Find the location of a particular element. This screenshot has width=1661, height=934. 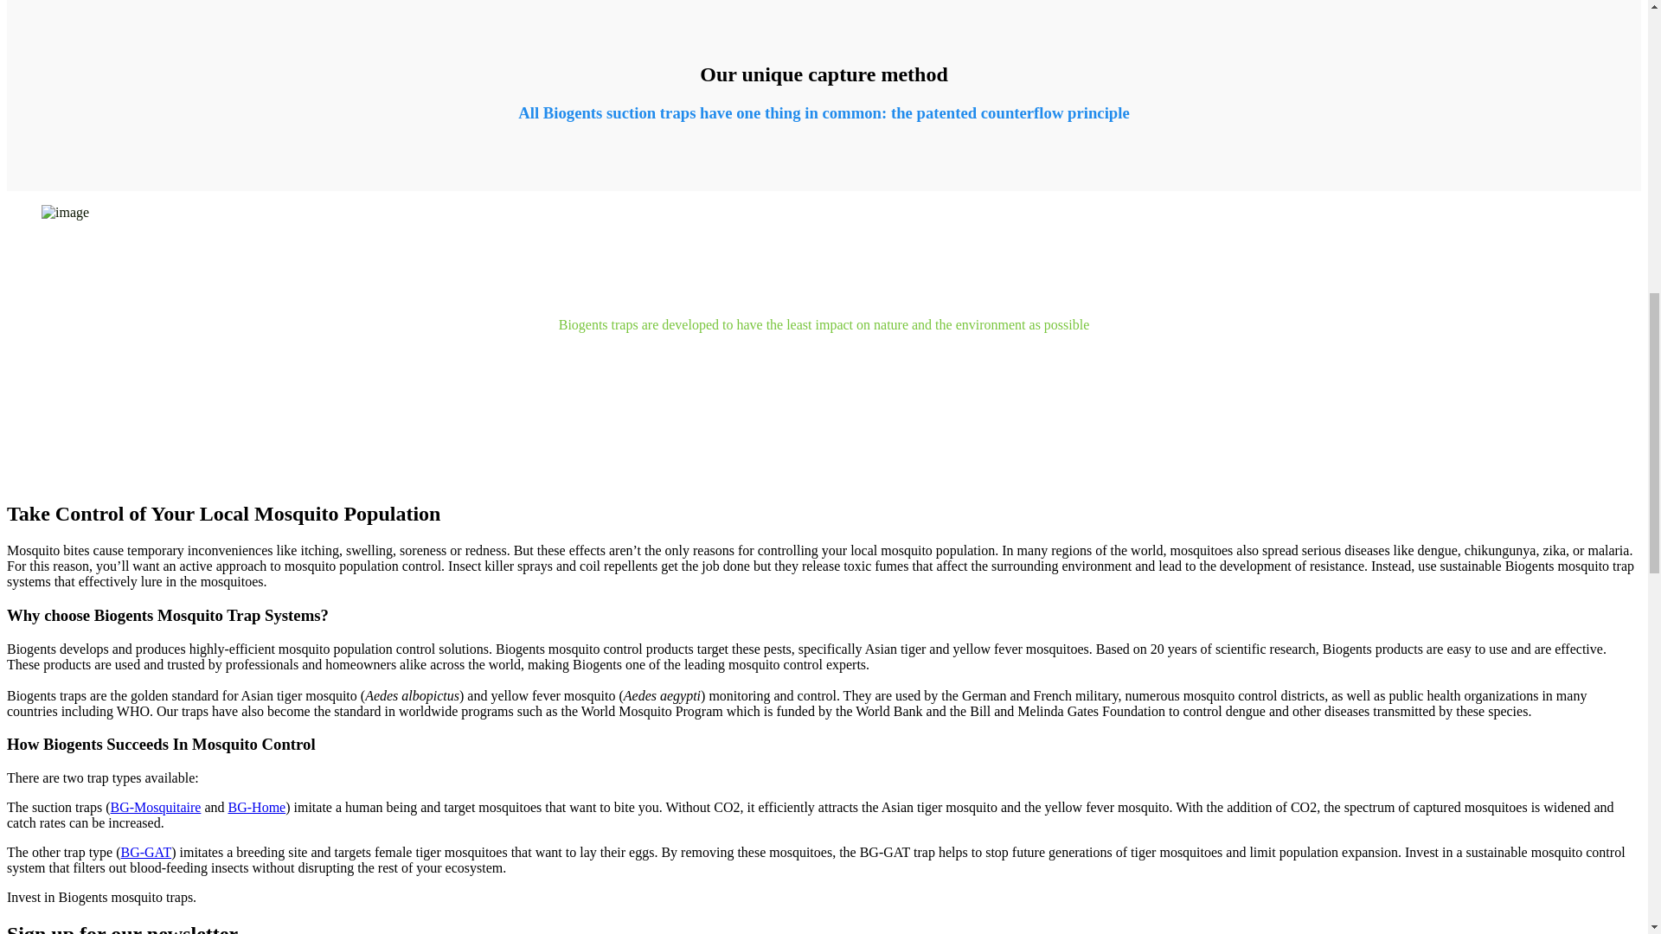

BG-GAT is located at coordinates (147, 852).